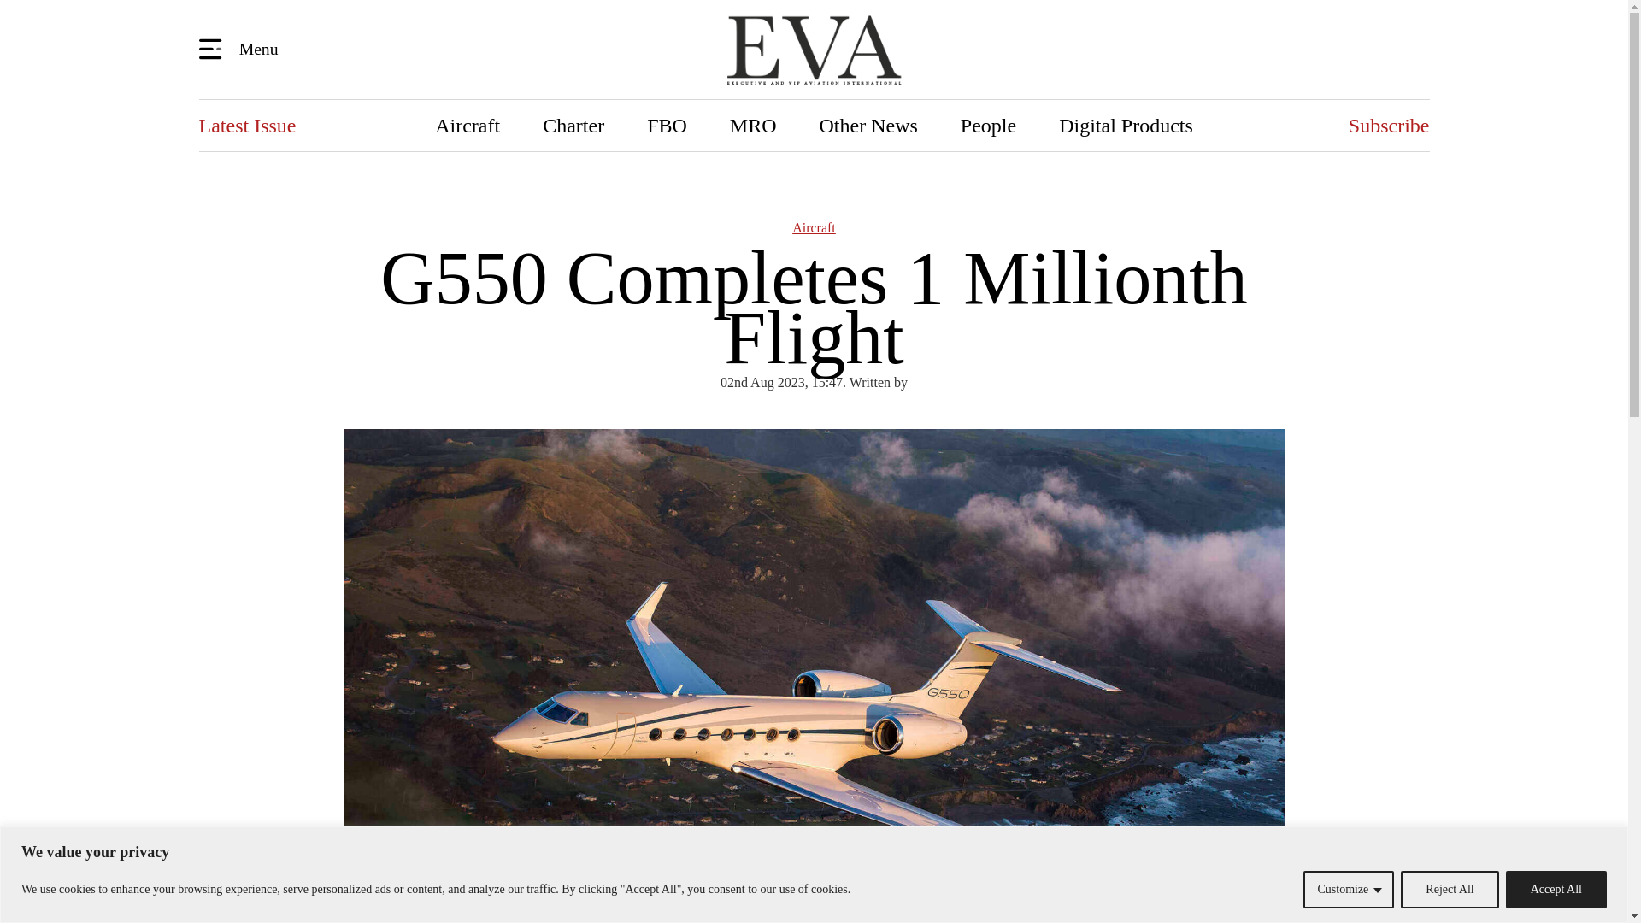  Describe the element at coordinates (667, 125) in the screenshot. I see `FBO` at that location.